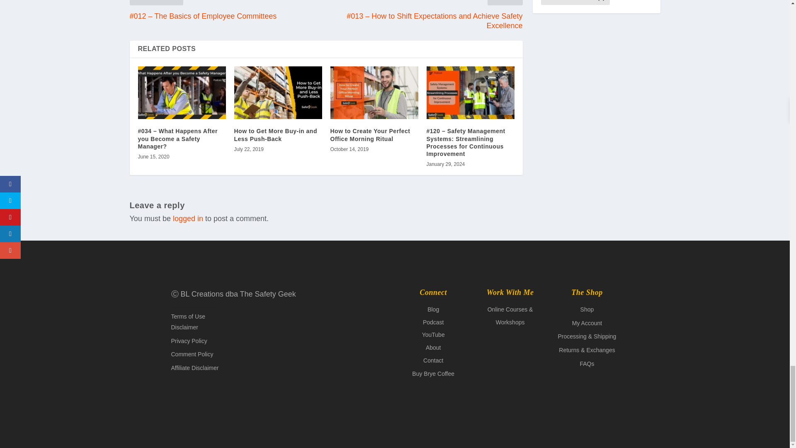 The image size is (796, 448). I want to click on How to Create Your Perfect Office Morning Ritual, so click(370, 134).